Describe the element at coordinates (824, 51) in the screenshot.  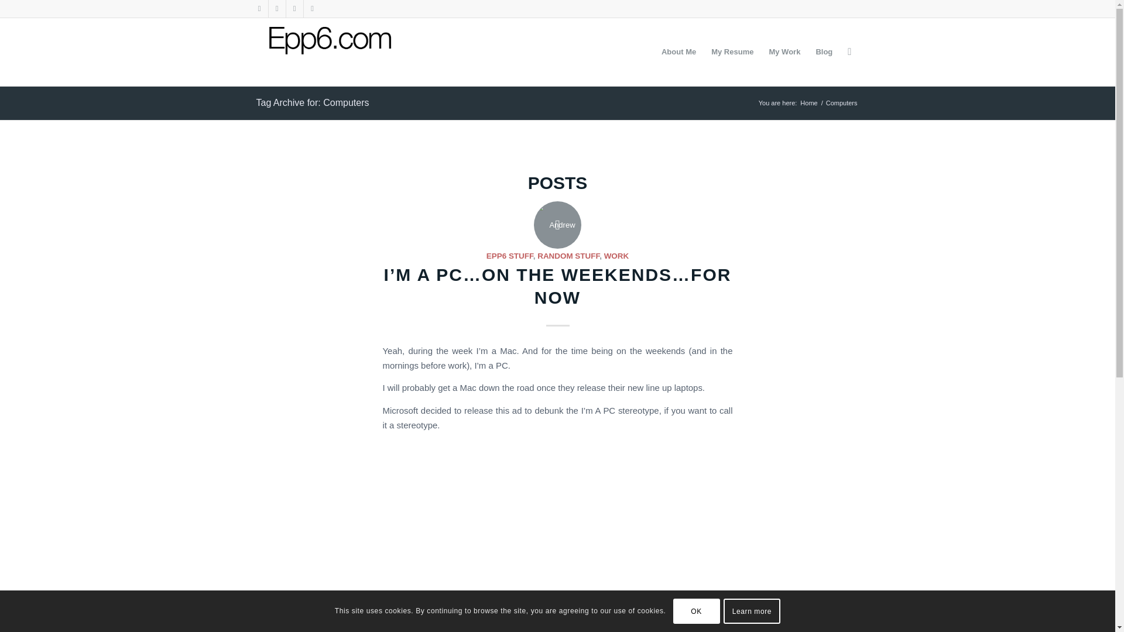
I see `Blog` at that location.